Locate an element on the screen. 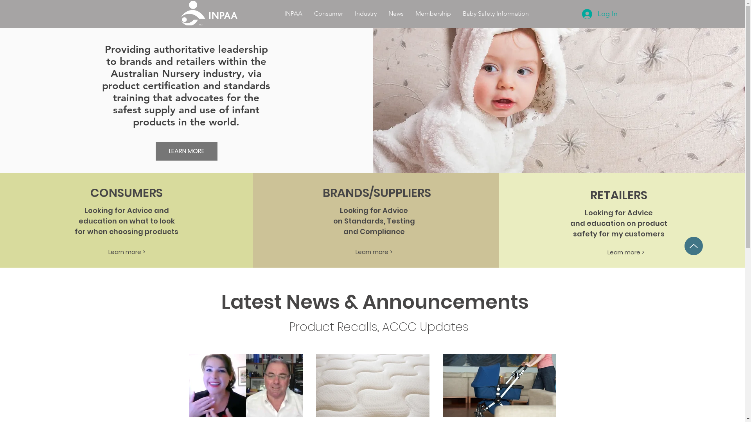 The width and height of the screenshot is (751, 422). CONSUMERS is located at coordinates (126, 193).